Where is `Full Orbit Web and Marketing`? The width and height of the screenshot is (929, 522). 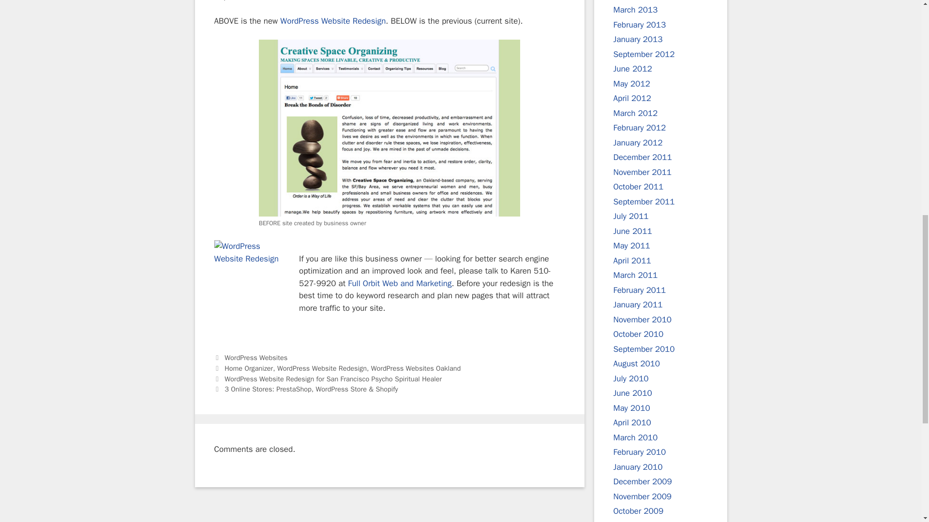
Full Orbit Web and Marketing is located at coordinates (400, 283).